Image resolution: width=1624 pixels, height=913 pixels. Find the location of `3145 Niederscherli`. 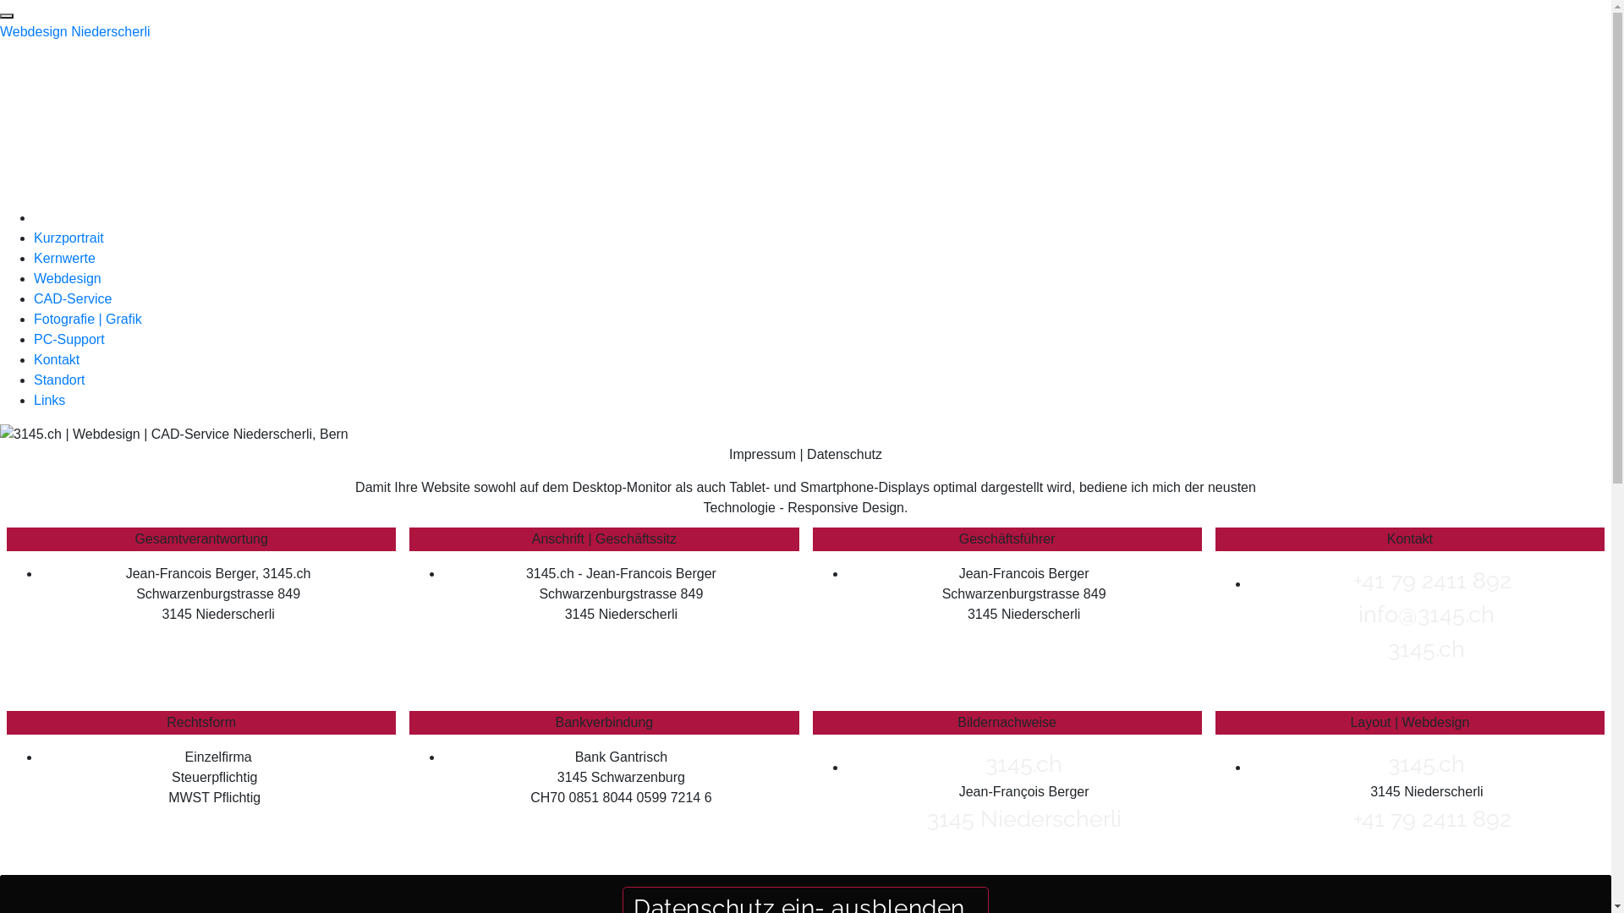

3145 Niederscherli is located at coordinates (1024, 818).